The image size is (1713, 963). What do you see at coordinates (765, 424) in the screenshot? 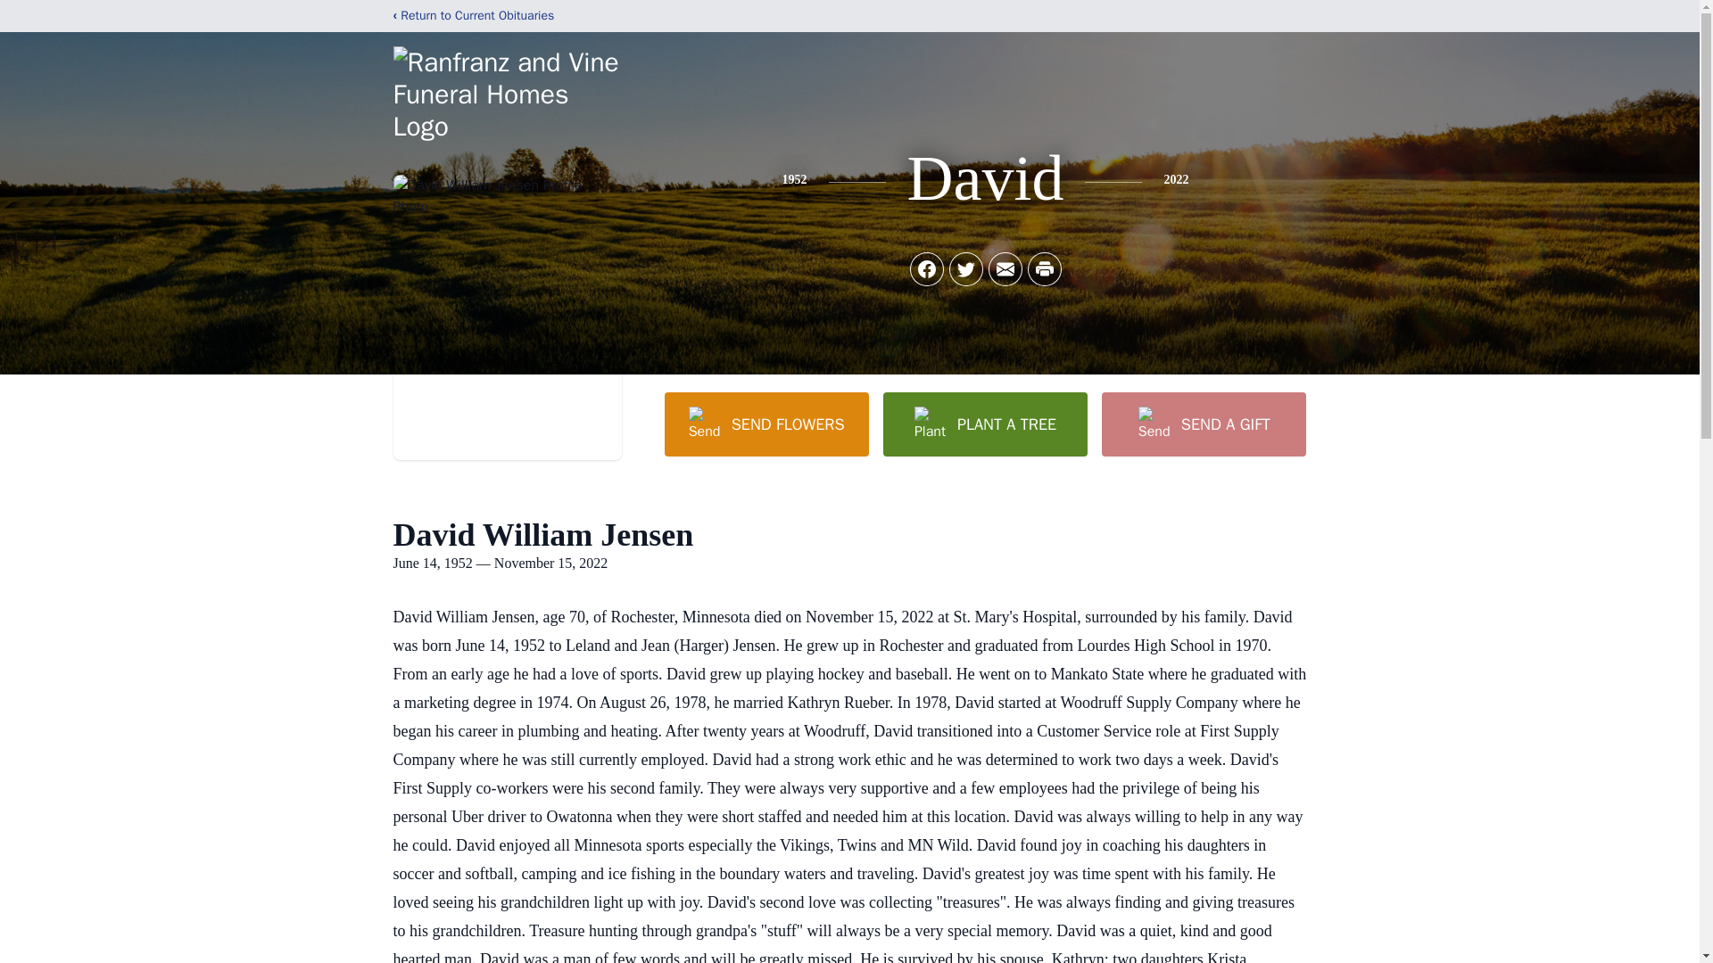
I see `SEND FLOWERS` at bounding box center [765, 424].